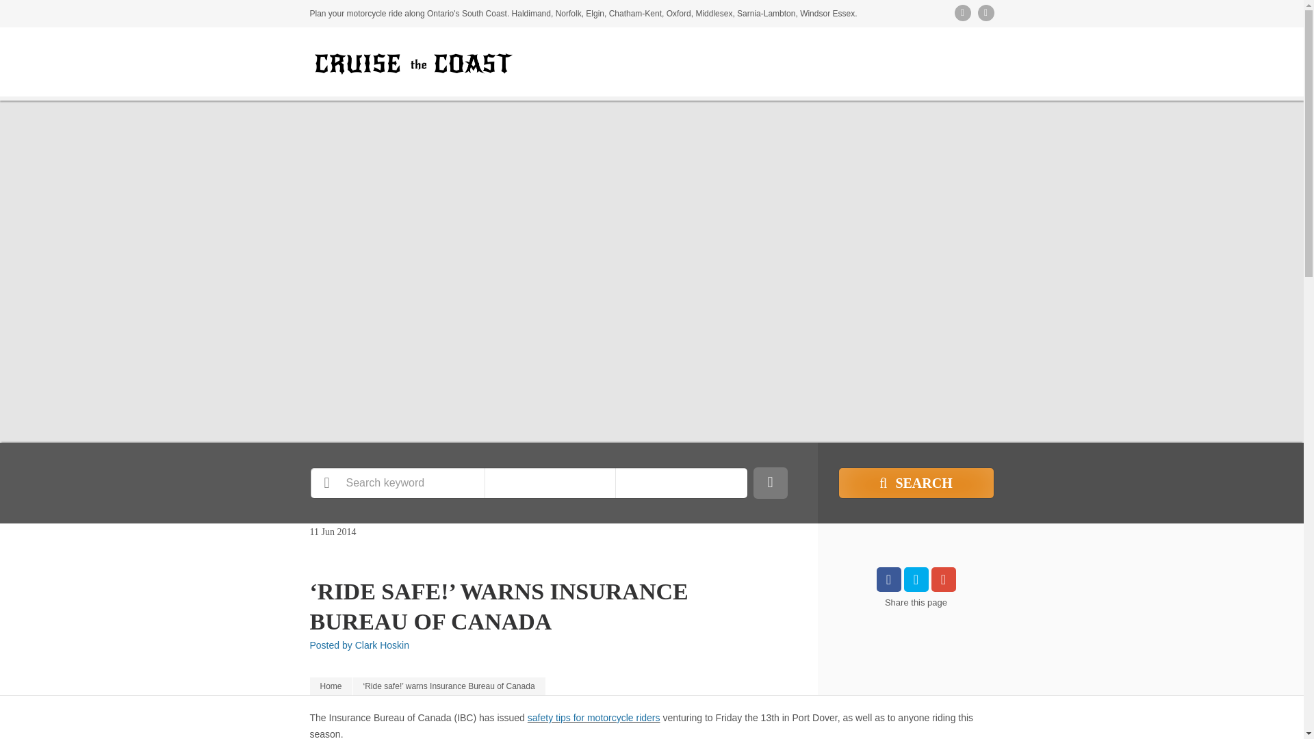 The image size is (1314, 739). What do you see at coordinates (594, 718) in the screenshot?
I see `IBC tips` at bounding box center [594, 718].